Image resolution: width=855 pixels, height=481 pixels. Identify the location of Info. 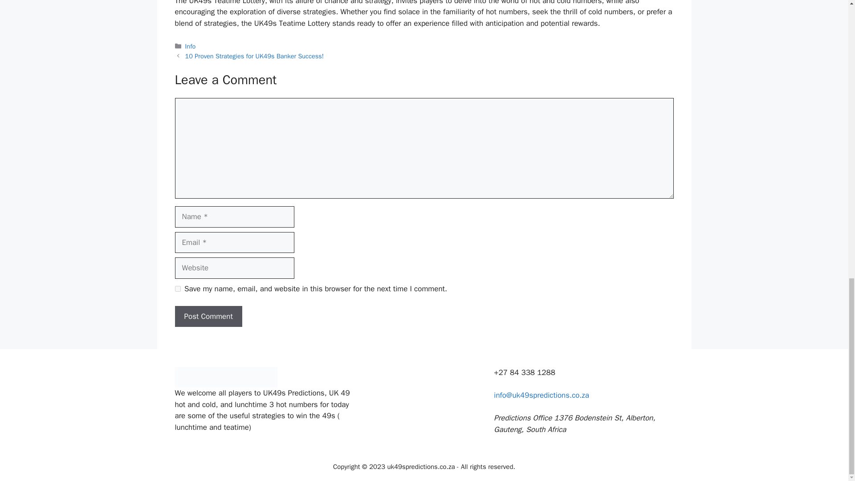
(191, 46).